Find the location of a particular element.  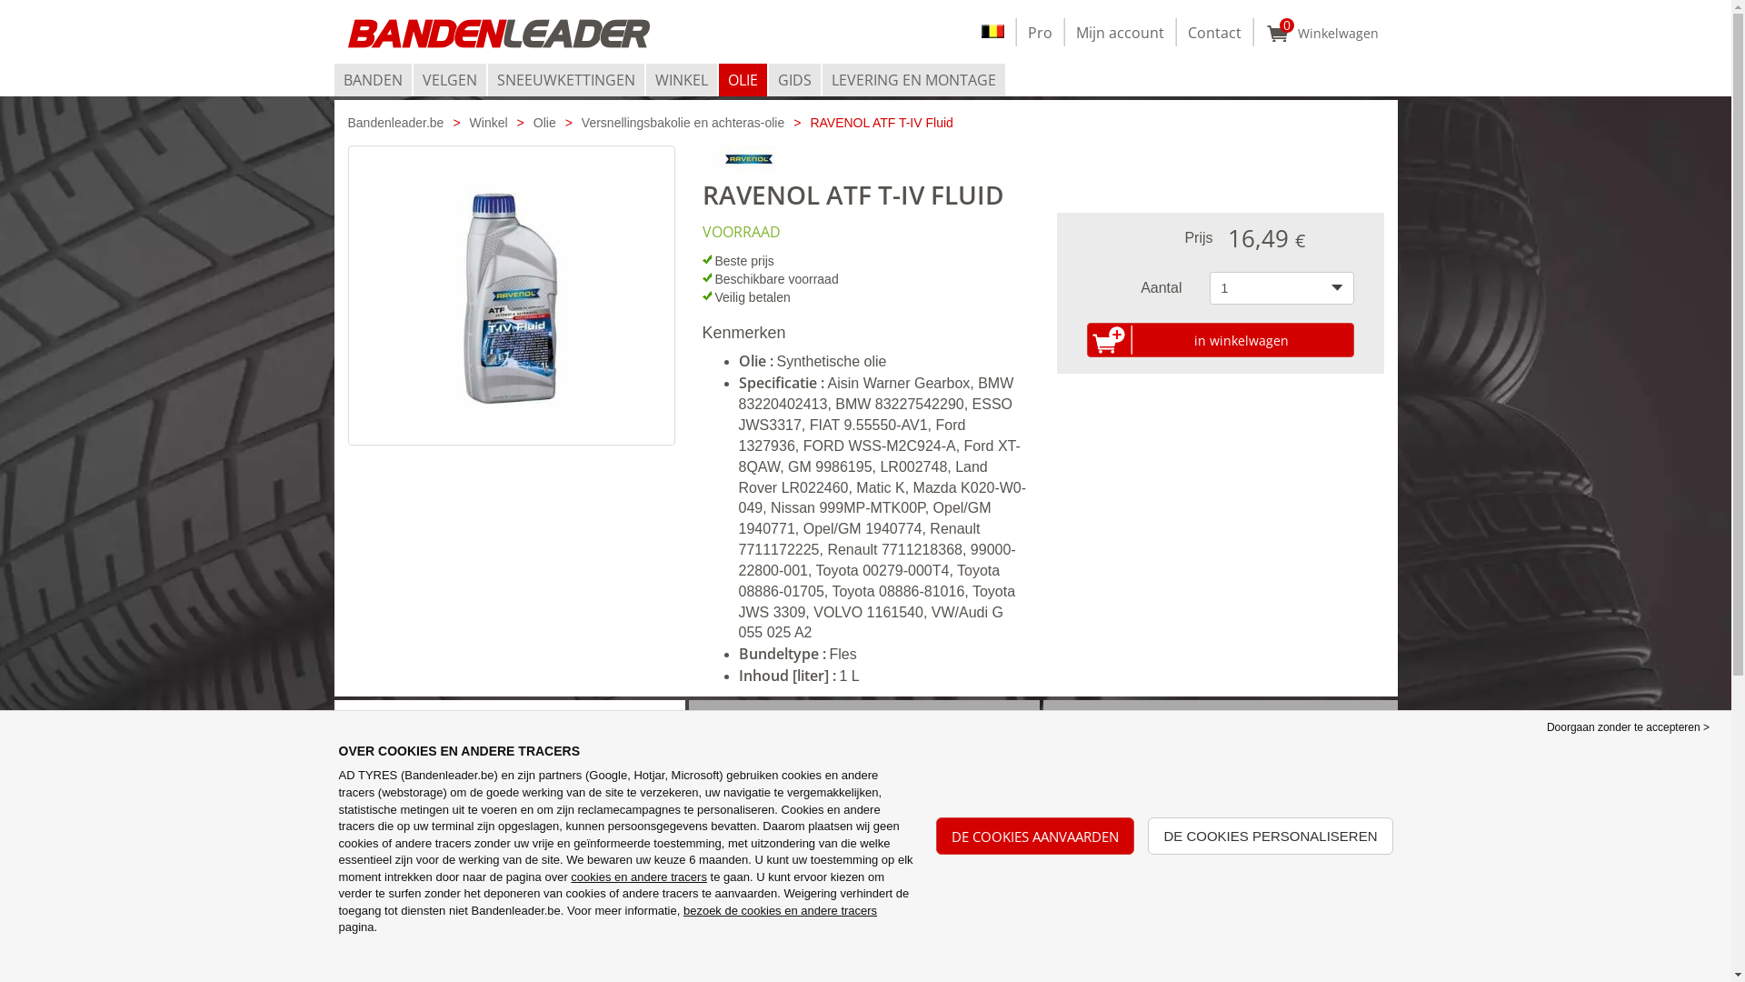

Versnellingsbakolie en achteras-olie is located at coordinates (683, 123).